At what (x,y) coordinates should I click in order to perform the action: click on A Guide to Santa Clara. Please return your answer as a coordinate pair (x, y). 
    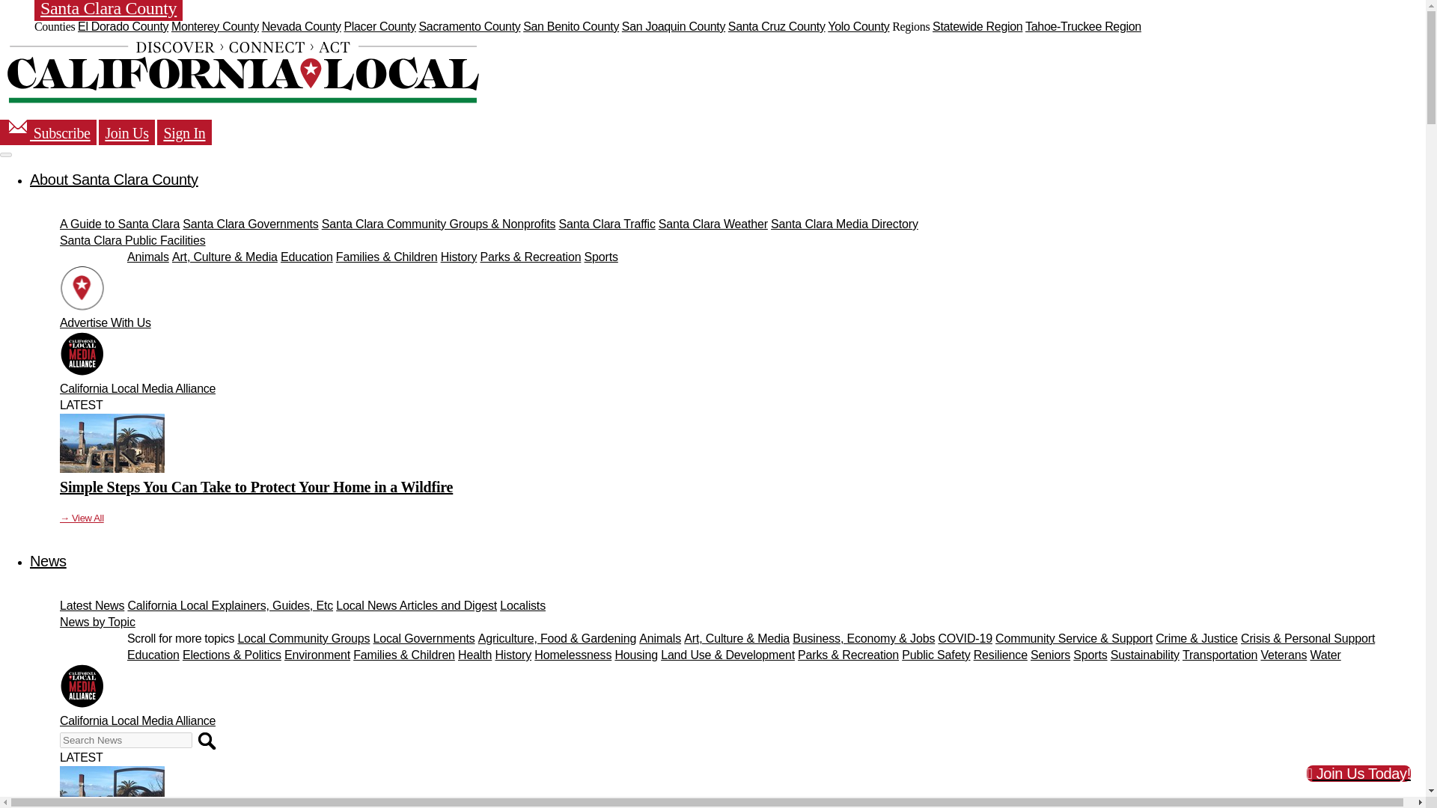
    Looking at the image, I should click on (120, 223).